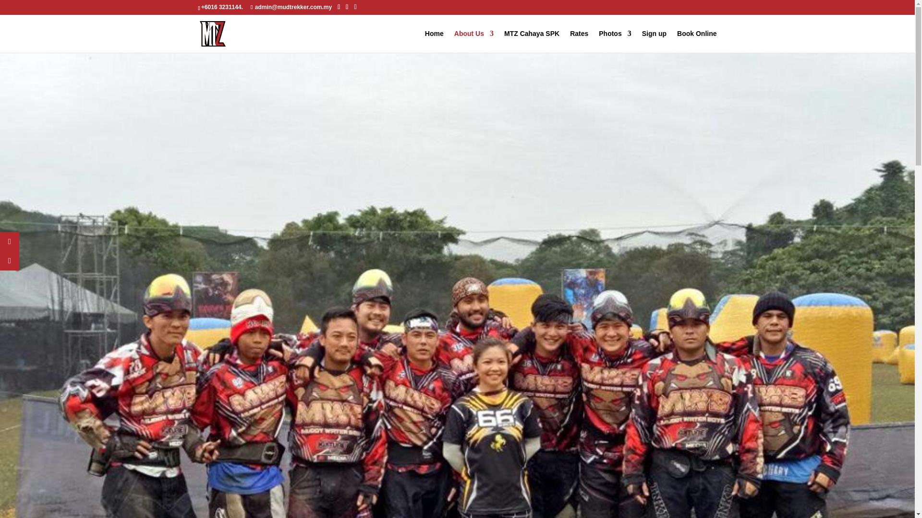 The width and height of the screenshot is (922, 518). I want to click on MTZ Cahaya SPK, so click(532, 41).